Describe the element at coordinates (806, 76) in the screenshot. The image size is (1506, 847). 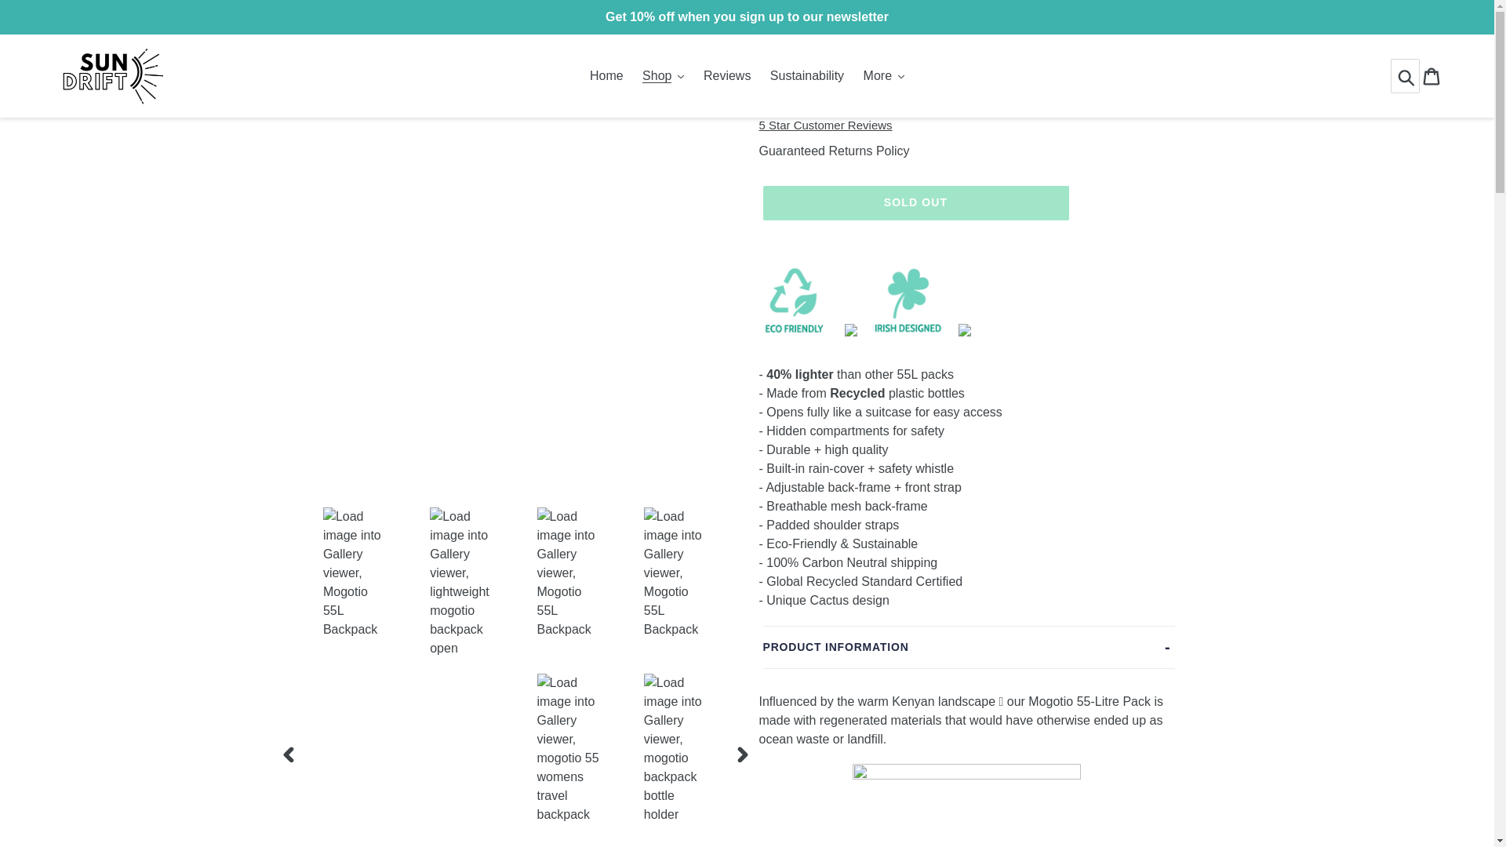
I see `Sustainability` at that location.